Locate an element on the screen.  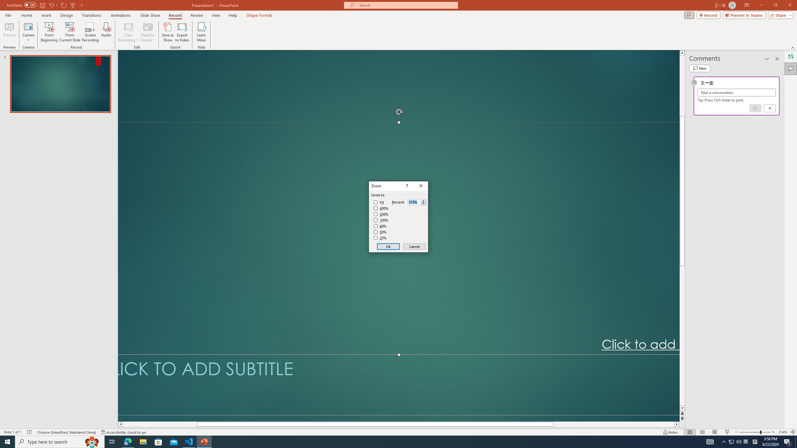
Cancel is located at coordinates (414, 246).